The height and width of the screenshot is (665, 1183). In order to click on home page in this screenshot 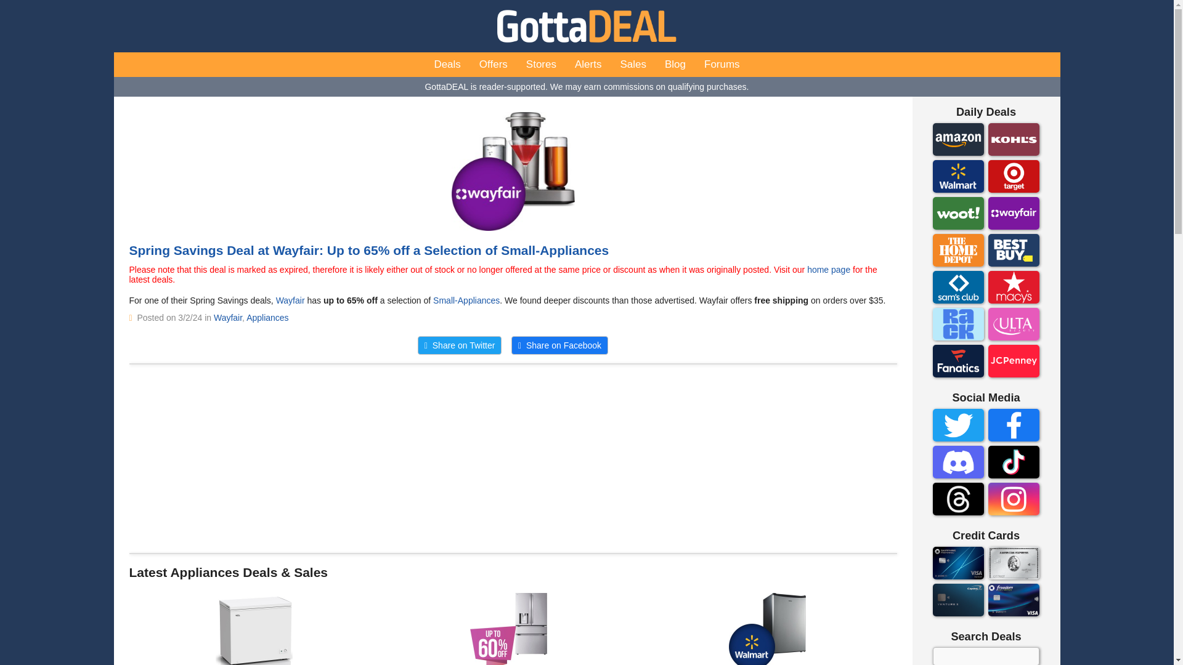, I will do `click(828, 270)`.